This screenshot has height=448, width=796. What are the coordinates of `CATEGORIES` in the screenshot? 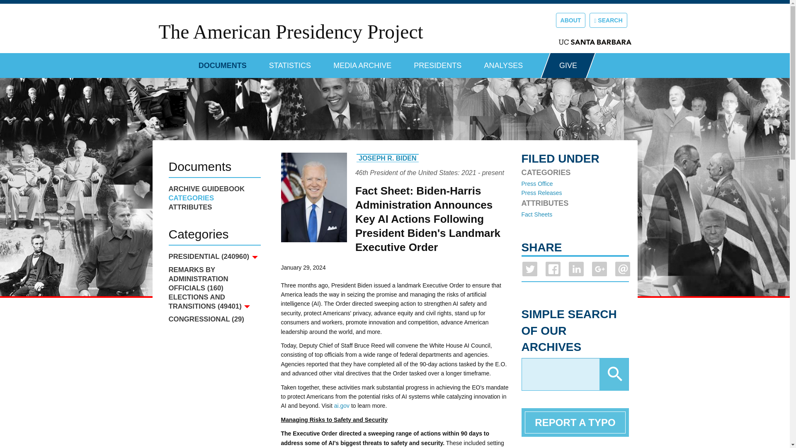 It's located at (214, 198).